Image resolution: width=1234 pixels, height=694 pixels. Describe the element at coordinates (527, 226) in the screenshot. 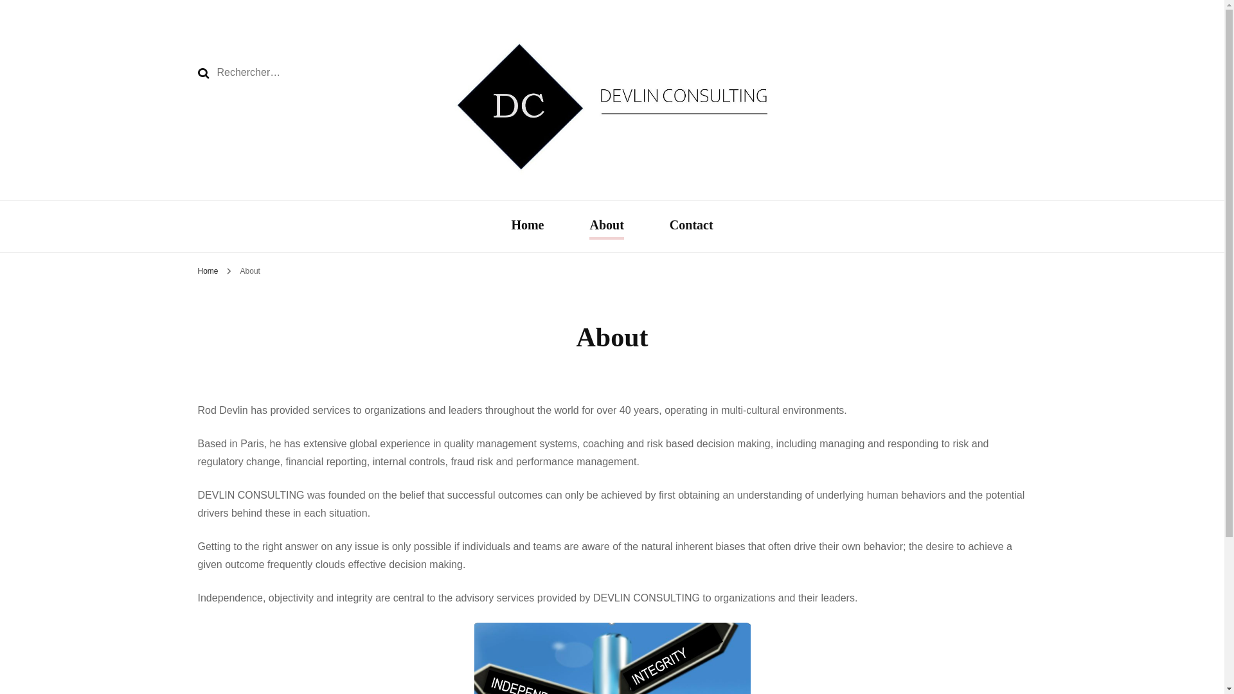

I see `Home` at that location.